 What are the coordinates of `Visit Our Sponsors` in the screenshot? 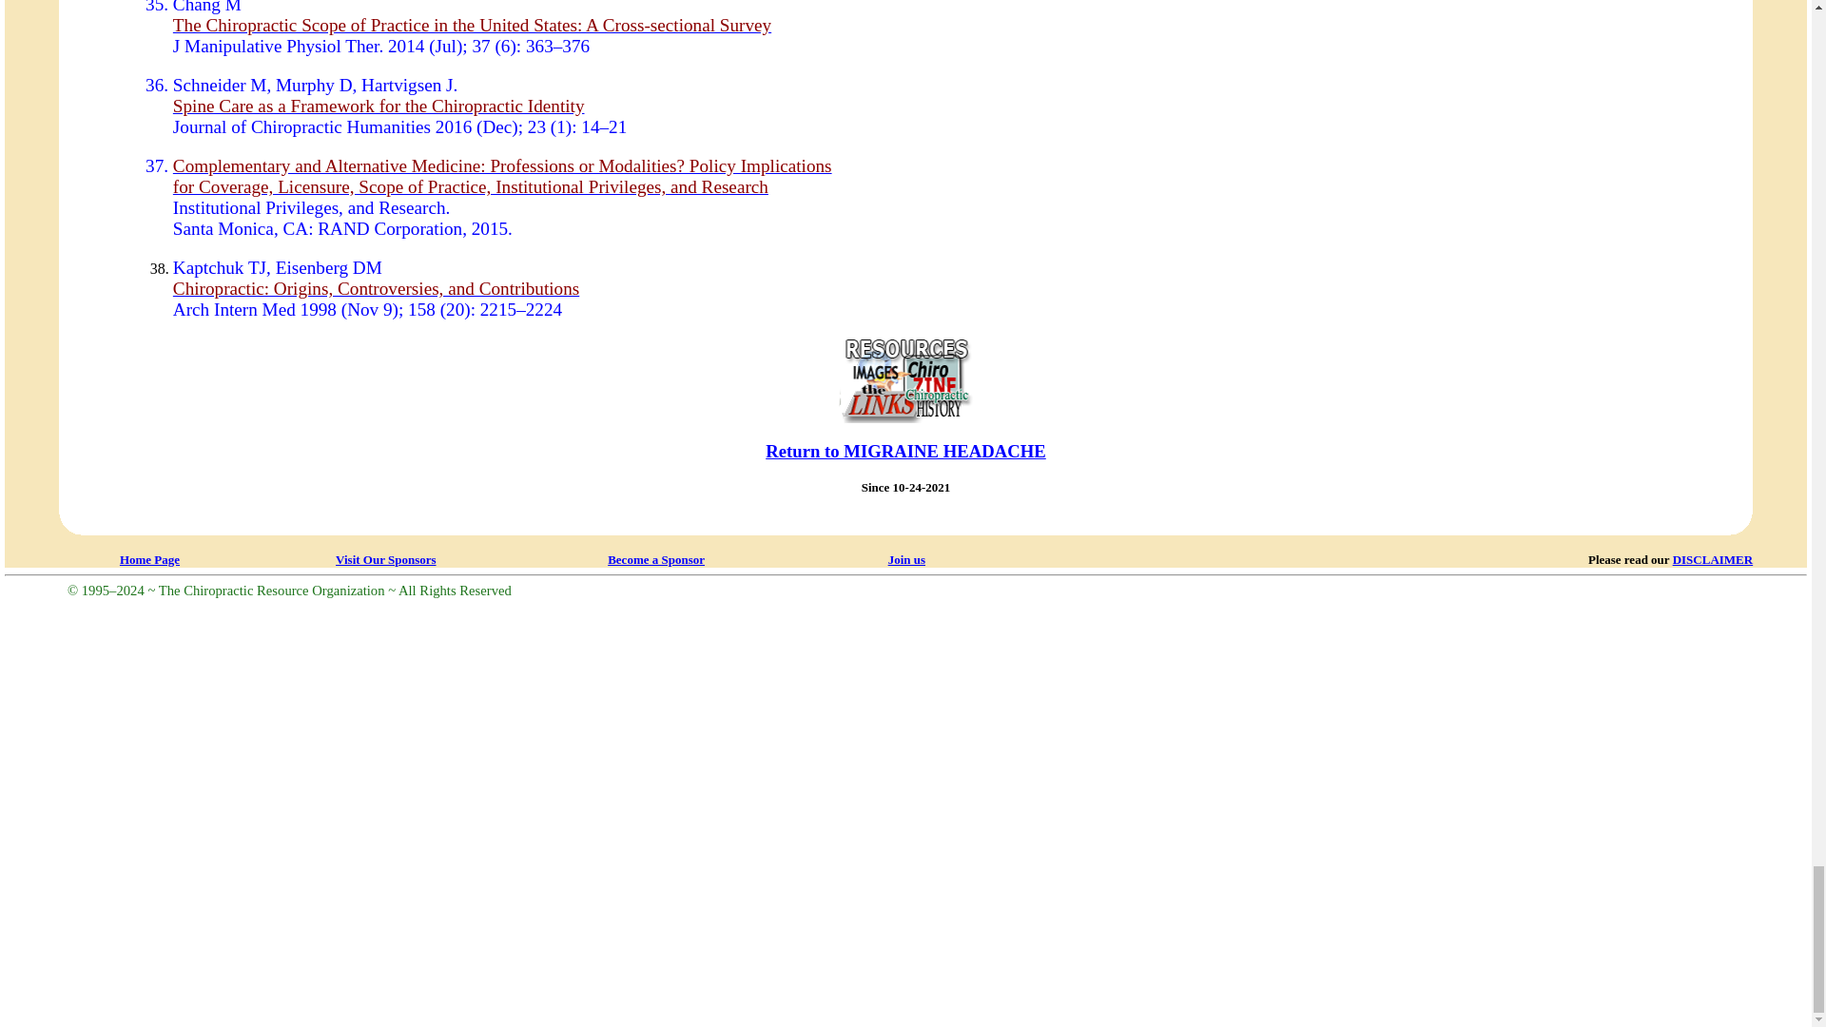 It's located at (386, 559).